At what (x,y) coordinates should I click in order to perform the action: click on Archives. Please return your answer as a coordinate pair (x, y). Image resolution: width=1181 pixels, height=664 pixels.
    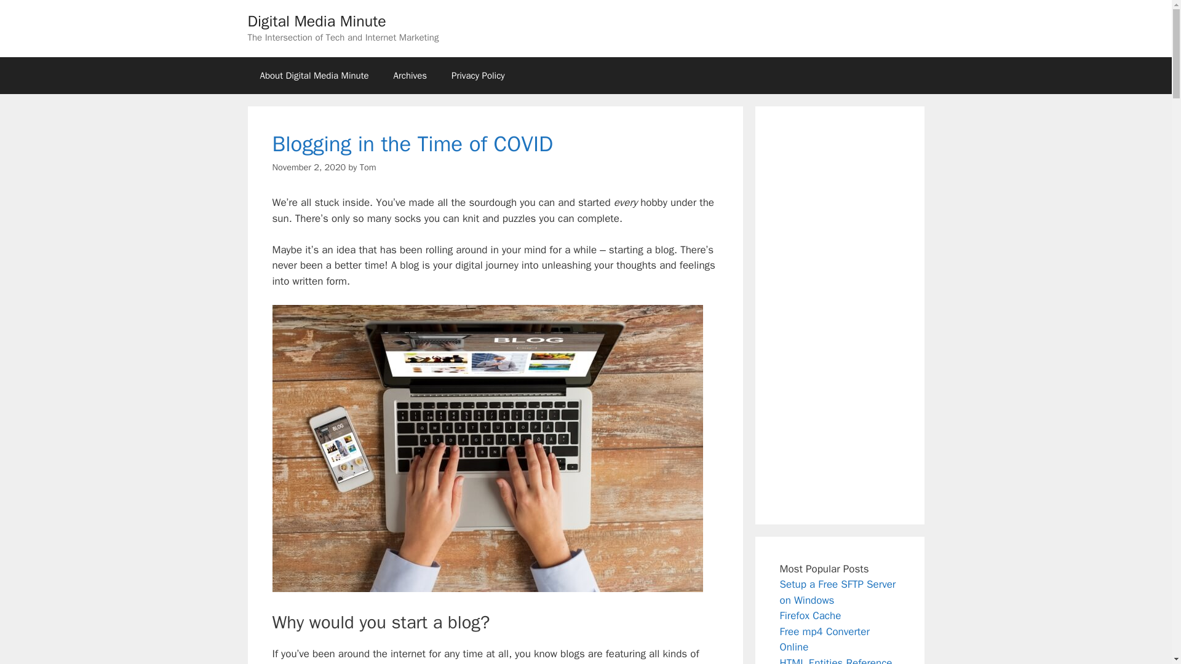
    Looking at the image, I should click on (410, 75).